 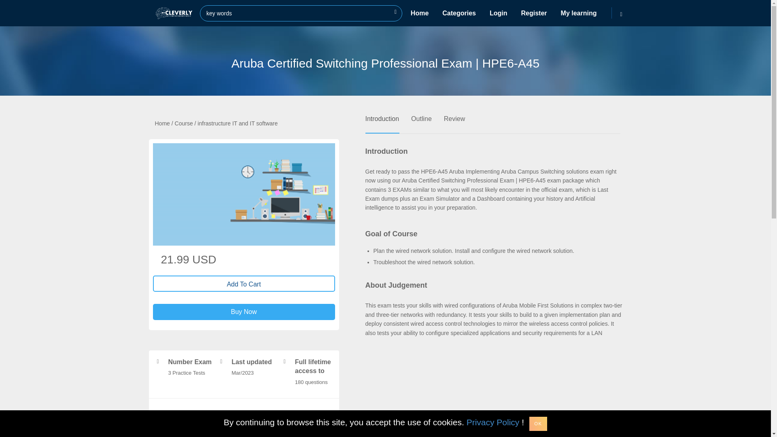 What do you see at coordinates (579, 13) in the screenshot?
I see `My learning` at bounding box center [579, 13].